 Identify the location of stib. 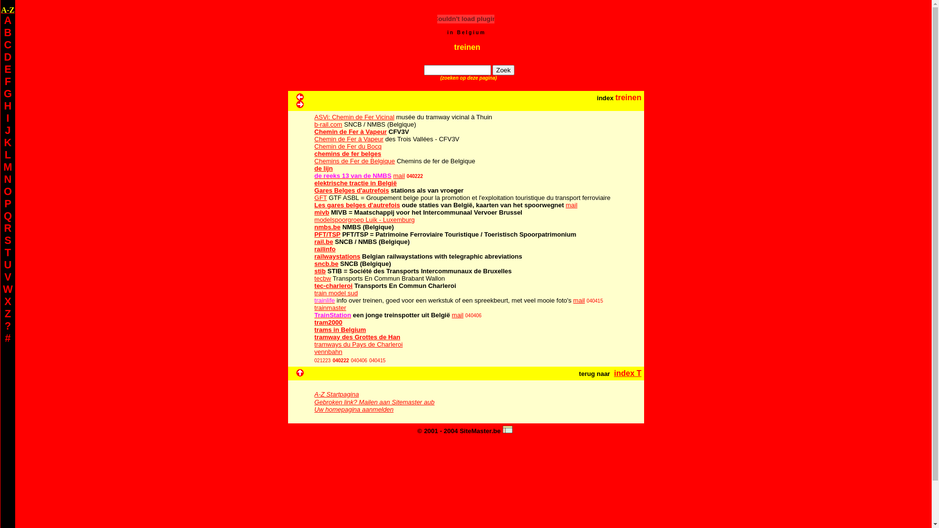
(320, 271).